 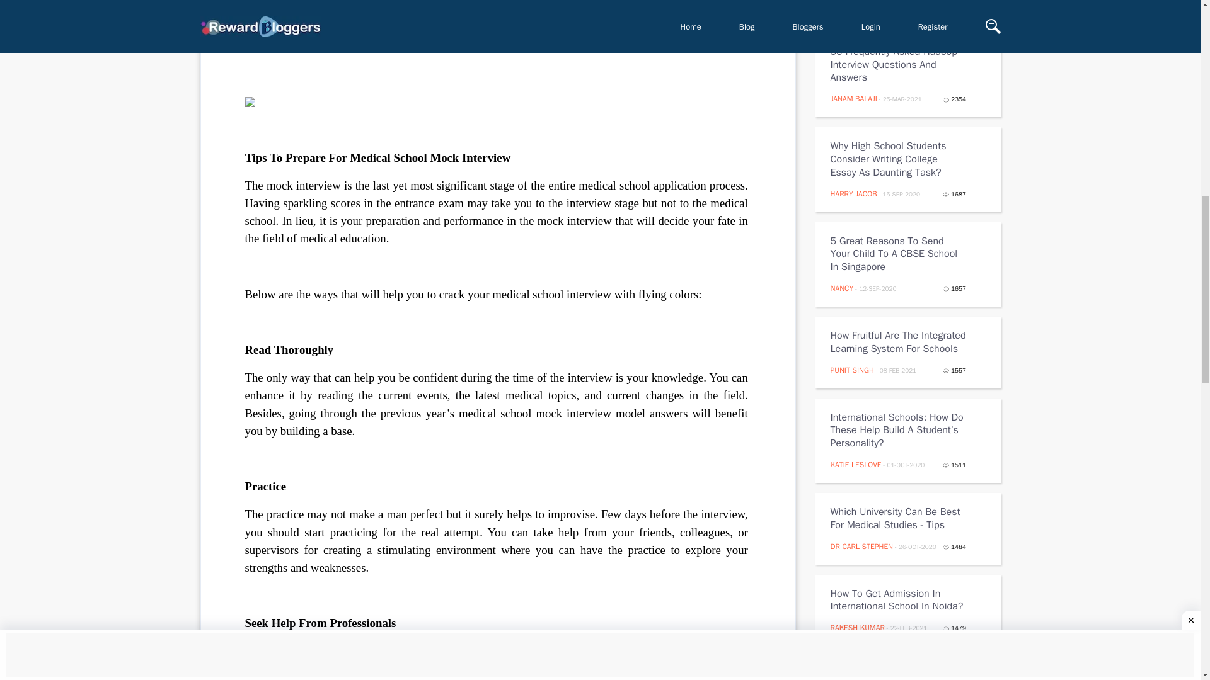 What do you see at coordinates (842, 288) in the screenshot?
I see `NANCY` at bounding box center [842, 288].